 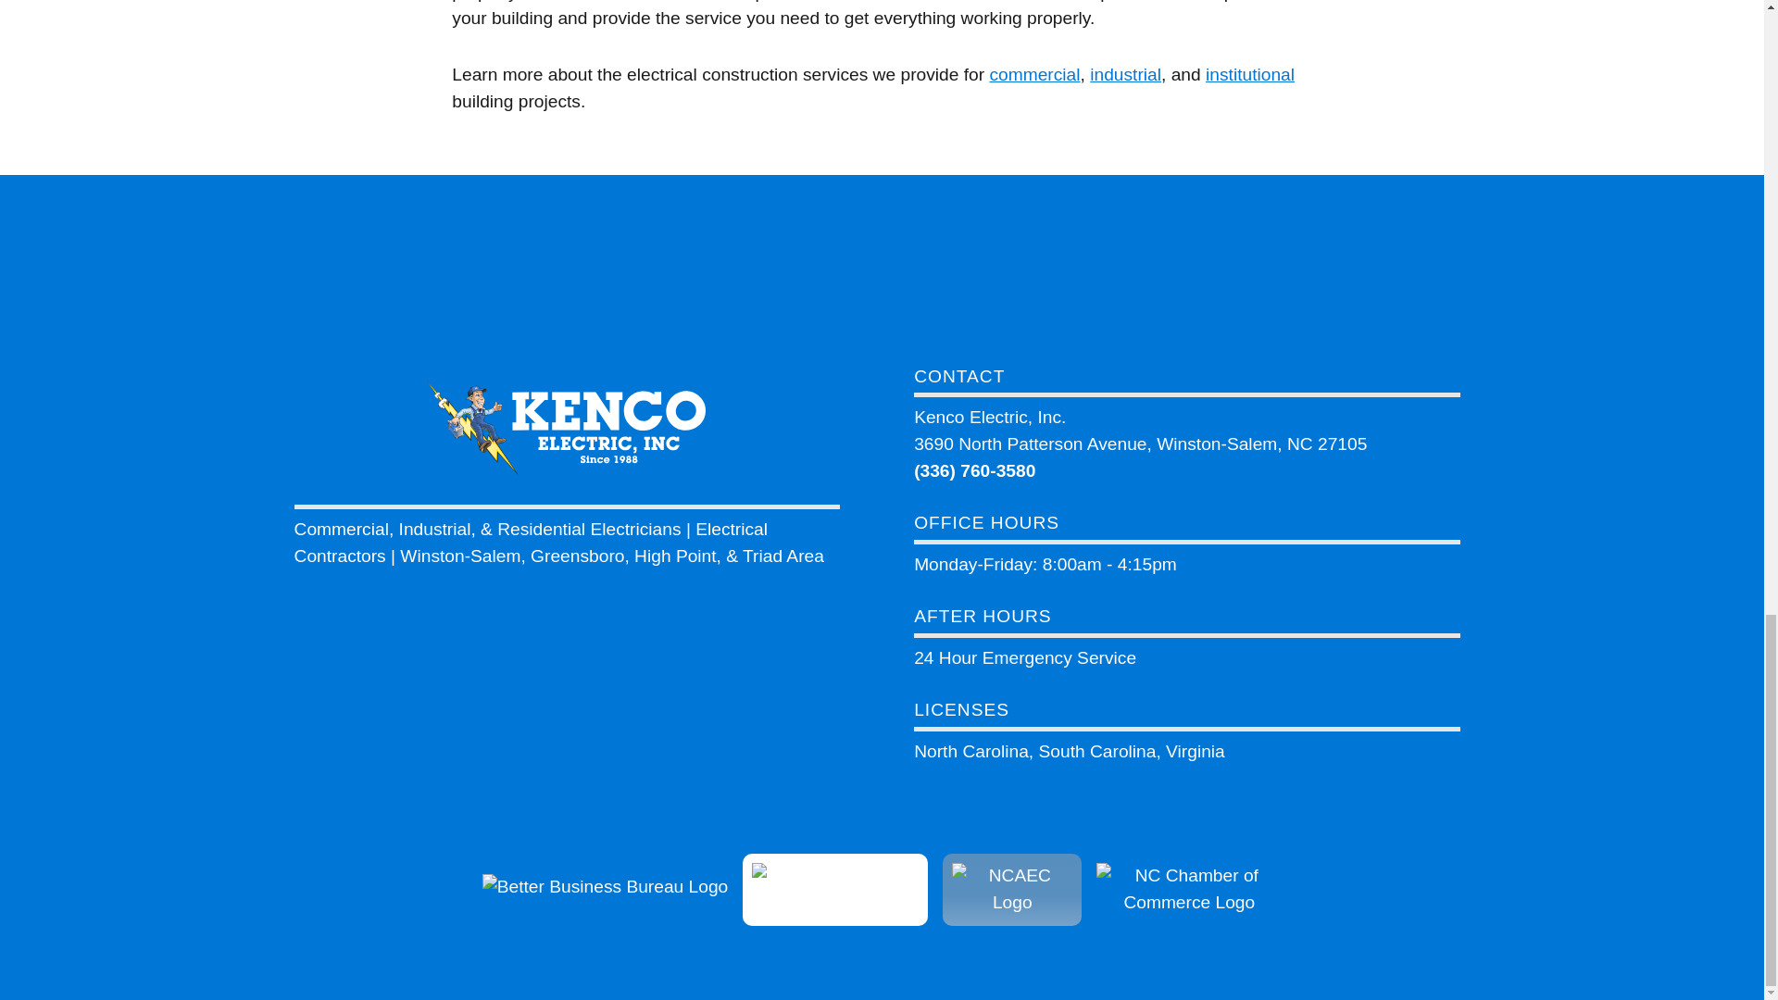 I want to click on commercial, so click(x=1033, y=75).